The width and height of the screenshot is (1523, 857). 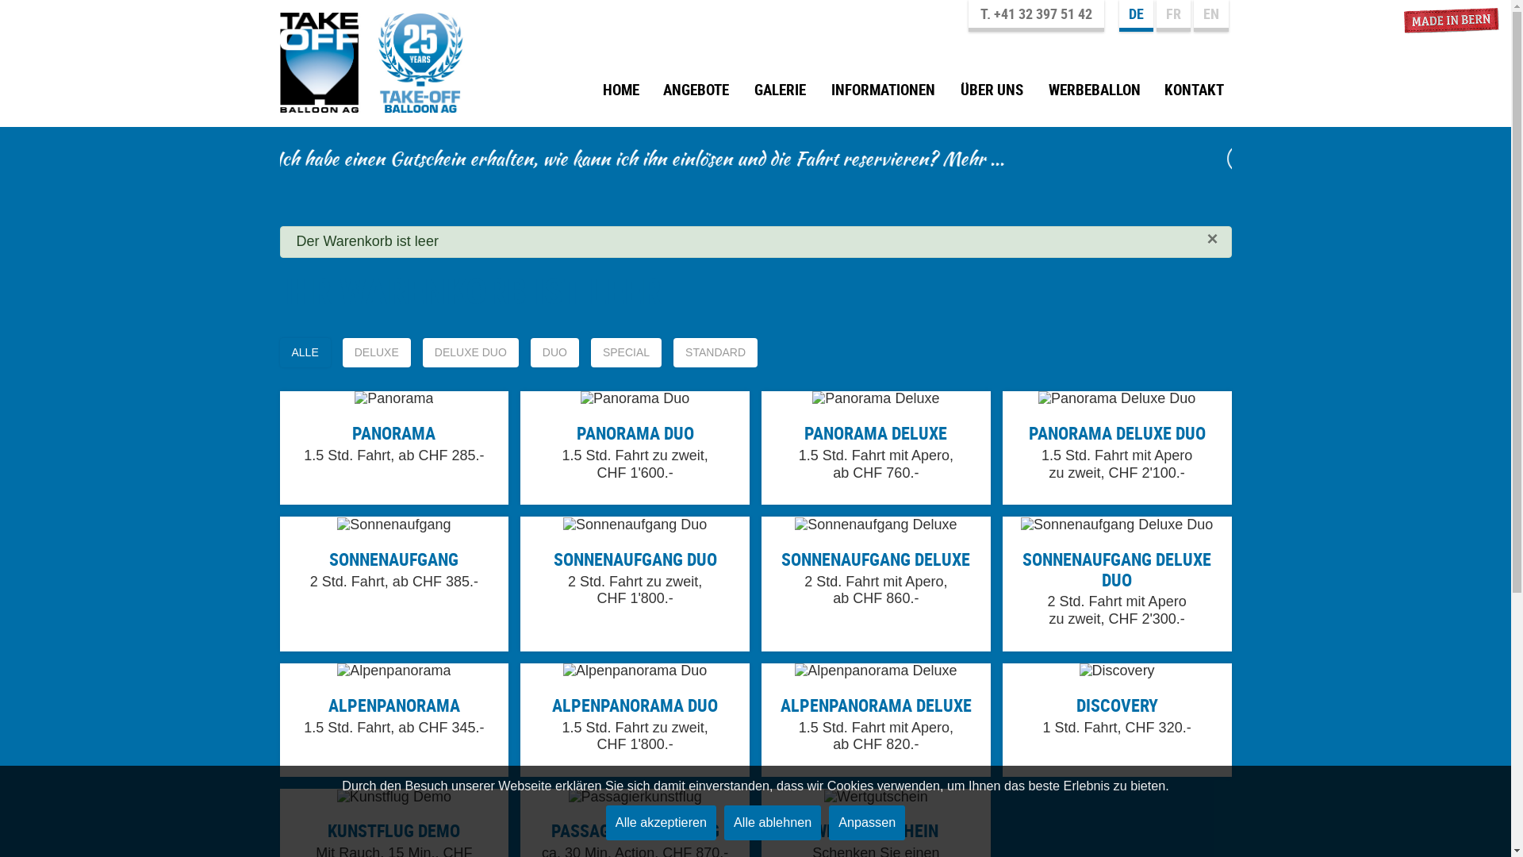 I want to click on PANORAMA DELUXE DUO, so click(x=1117, y=433).